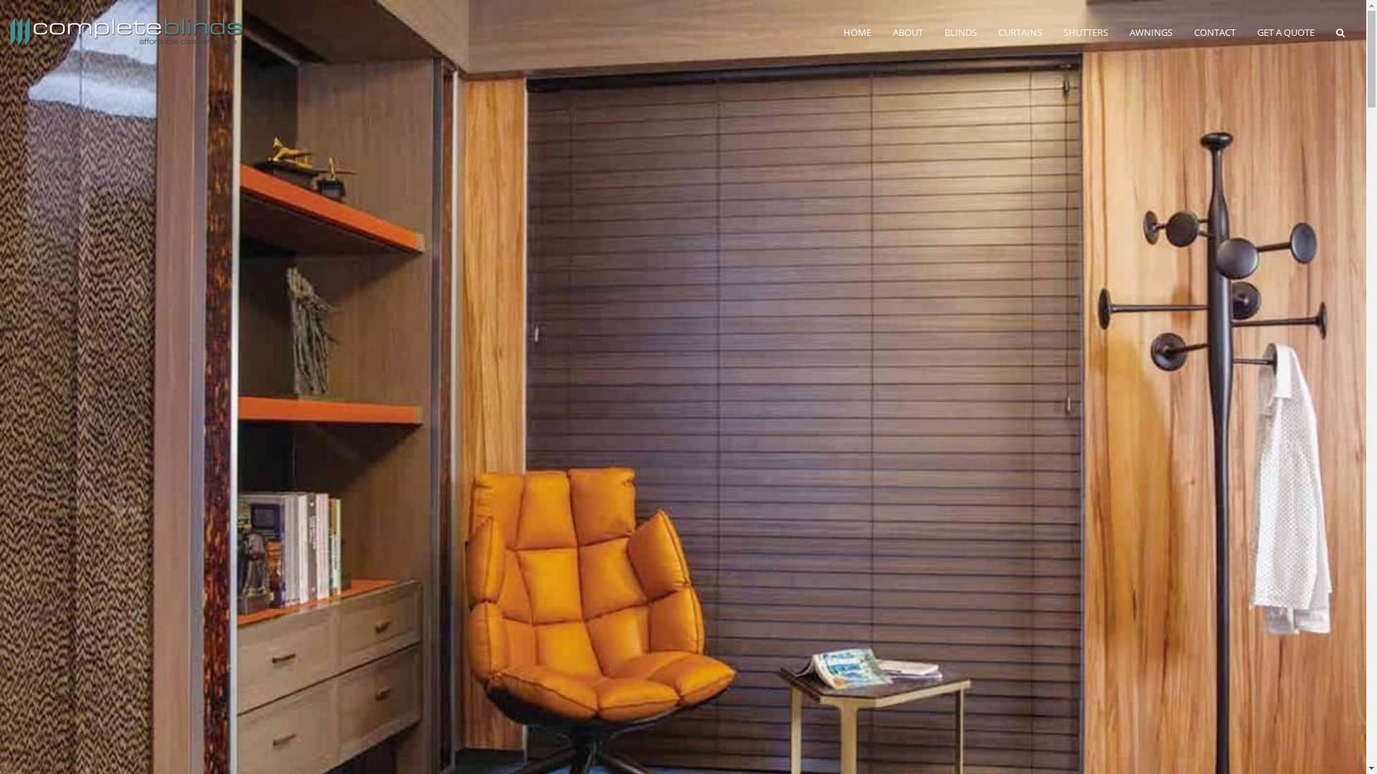  Describe the element at coordinates (961, 32) in the screenshot. I see `BLINDS` at that location.